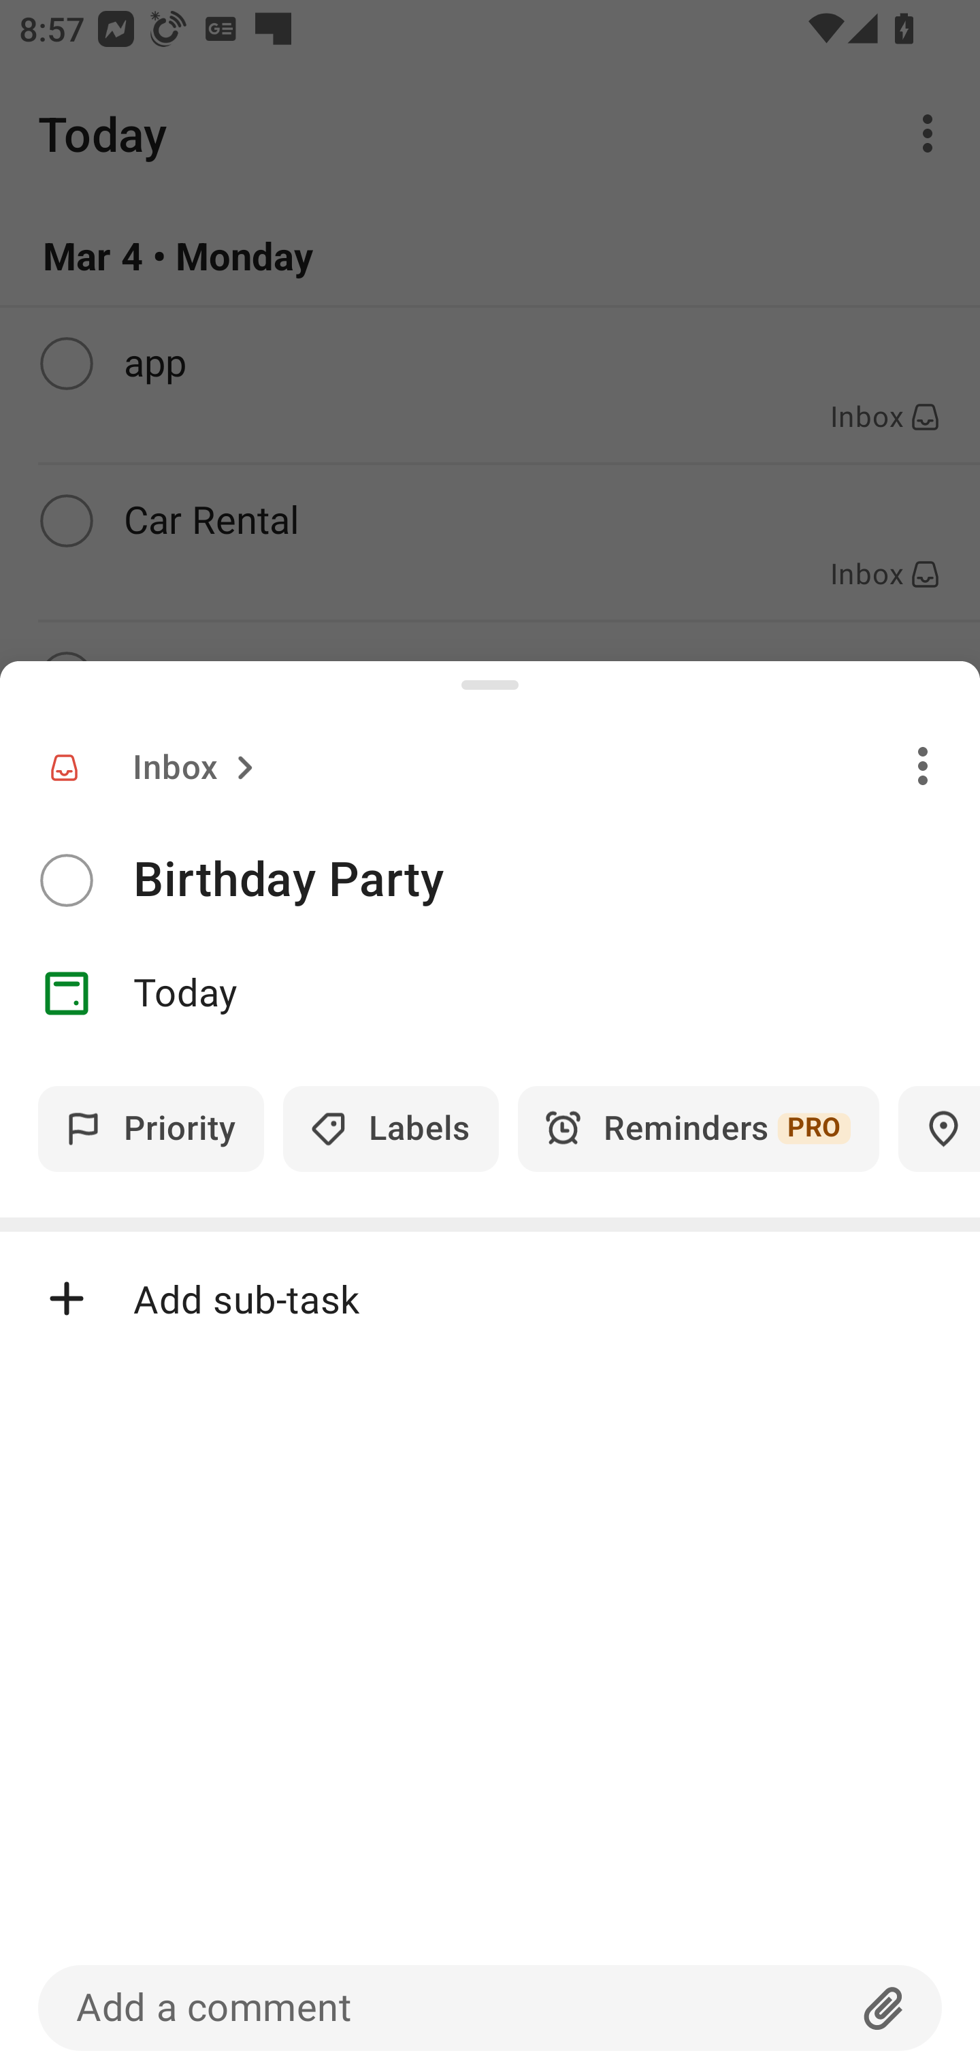 The image size is (980, 2070). What do you see at coordinates (939, 1129) in the screenshot?
I see `Locations PRO` at bounding box center [939, 1129].